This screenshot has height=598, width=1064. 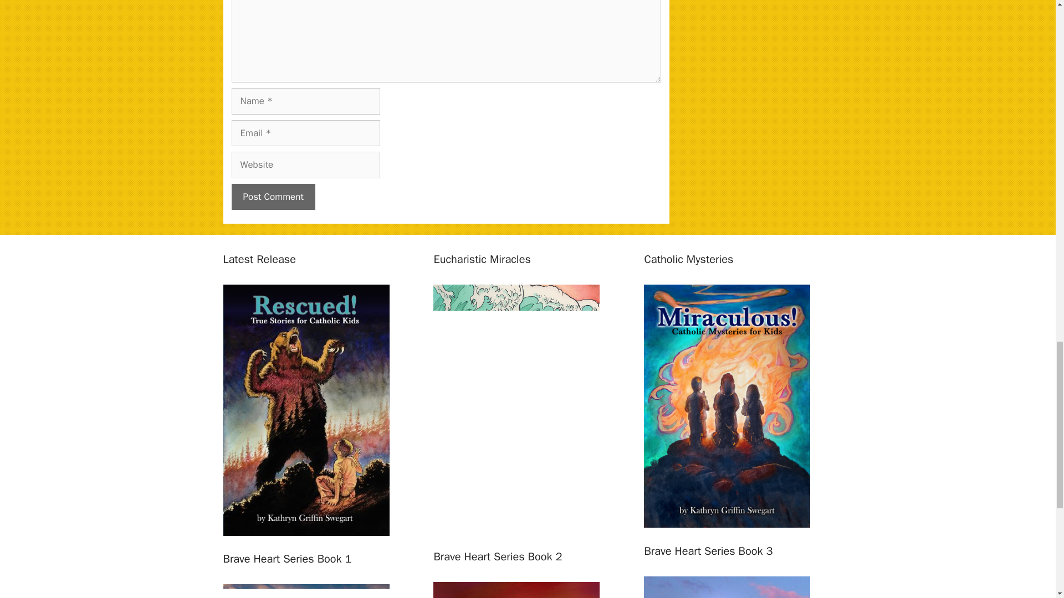 I want to click on Brave Heart Series Book 3, so click(x=727, y=587).